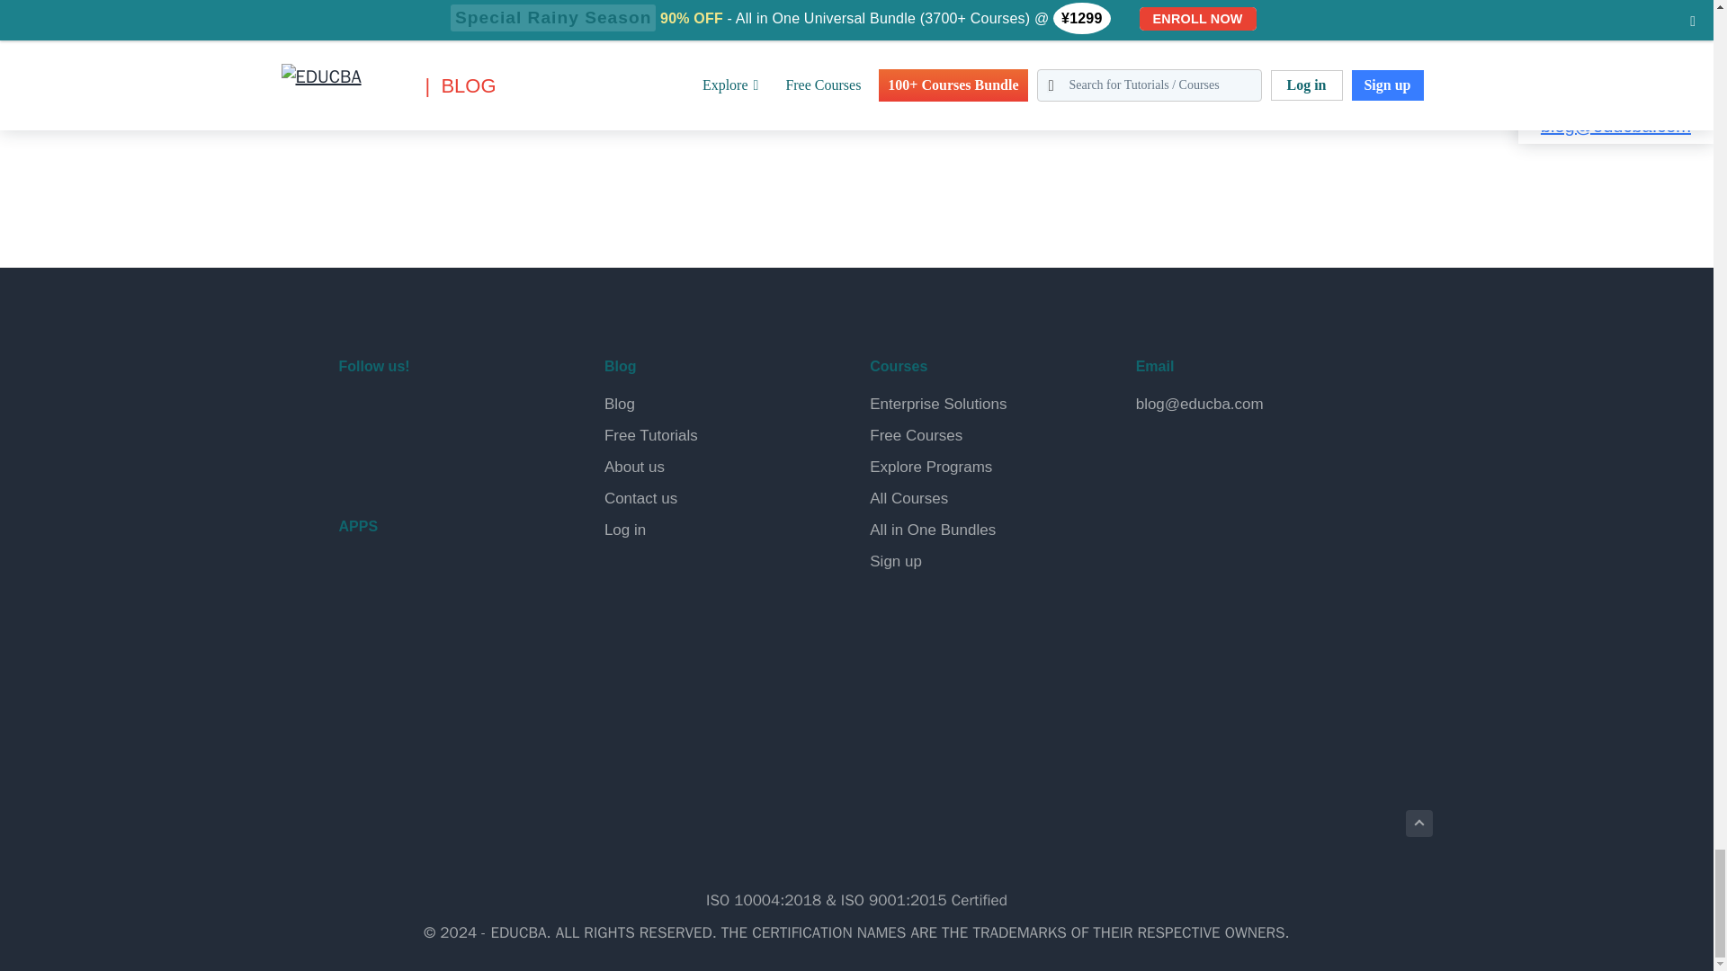  What do you see at coordinates (356, 460) in the screenshot?
I see `EDUCBA Youtube` at bounding box center [356, 460].